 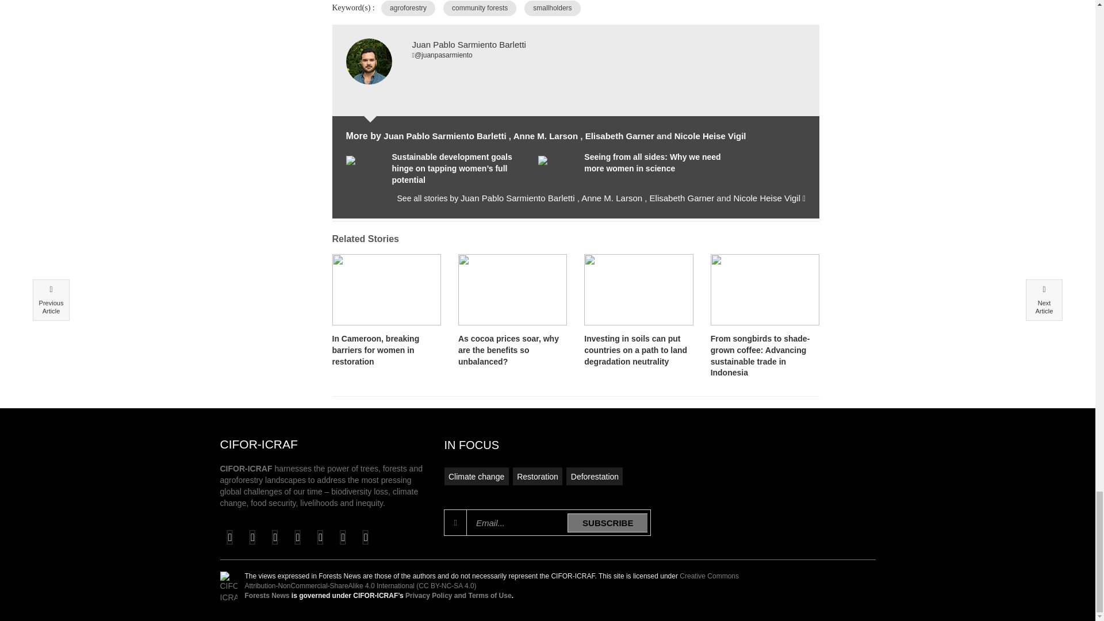 I want to click on Subscribe, so click(x=607, y=523).